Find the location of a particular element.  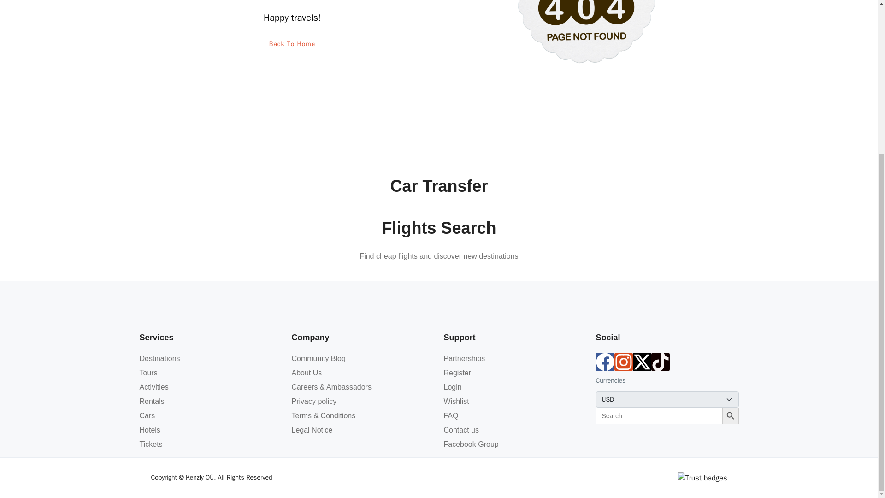

Back To Home is located at coordinates (292, 44).